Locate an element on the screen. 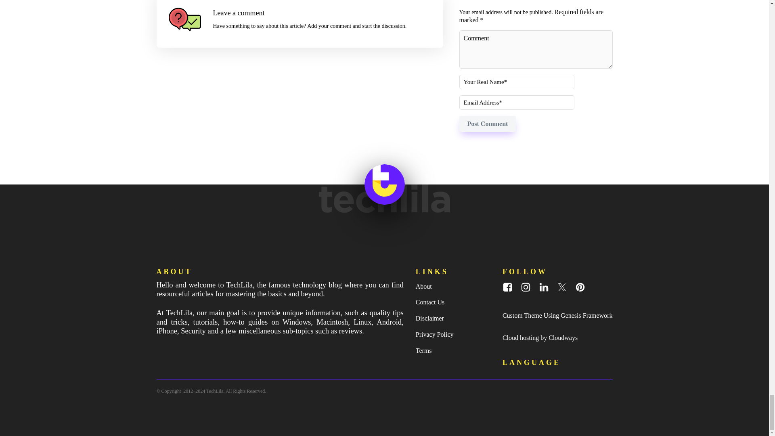  No Comments Logo is located at coordinates (185, 19).